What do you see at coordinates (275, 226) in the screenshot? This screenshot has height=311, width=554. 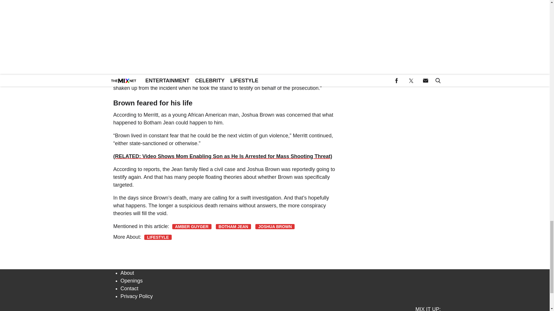 I see `JOSHUA BROWN` at bounding box center [275, 226].